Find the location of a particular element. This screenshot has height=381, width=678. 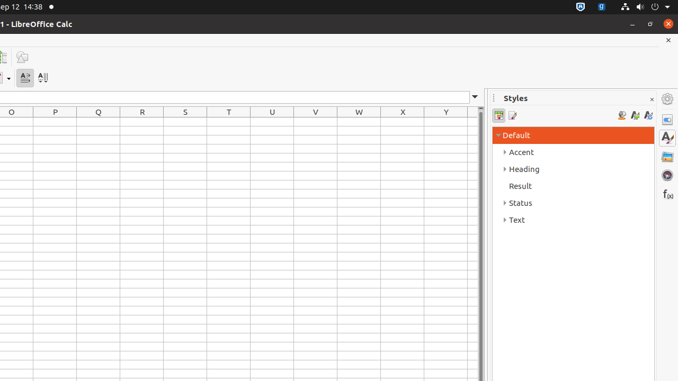

S1 is located at coordinates (185, 122).